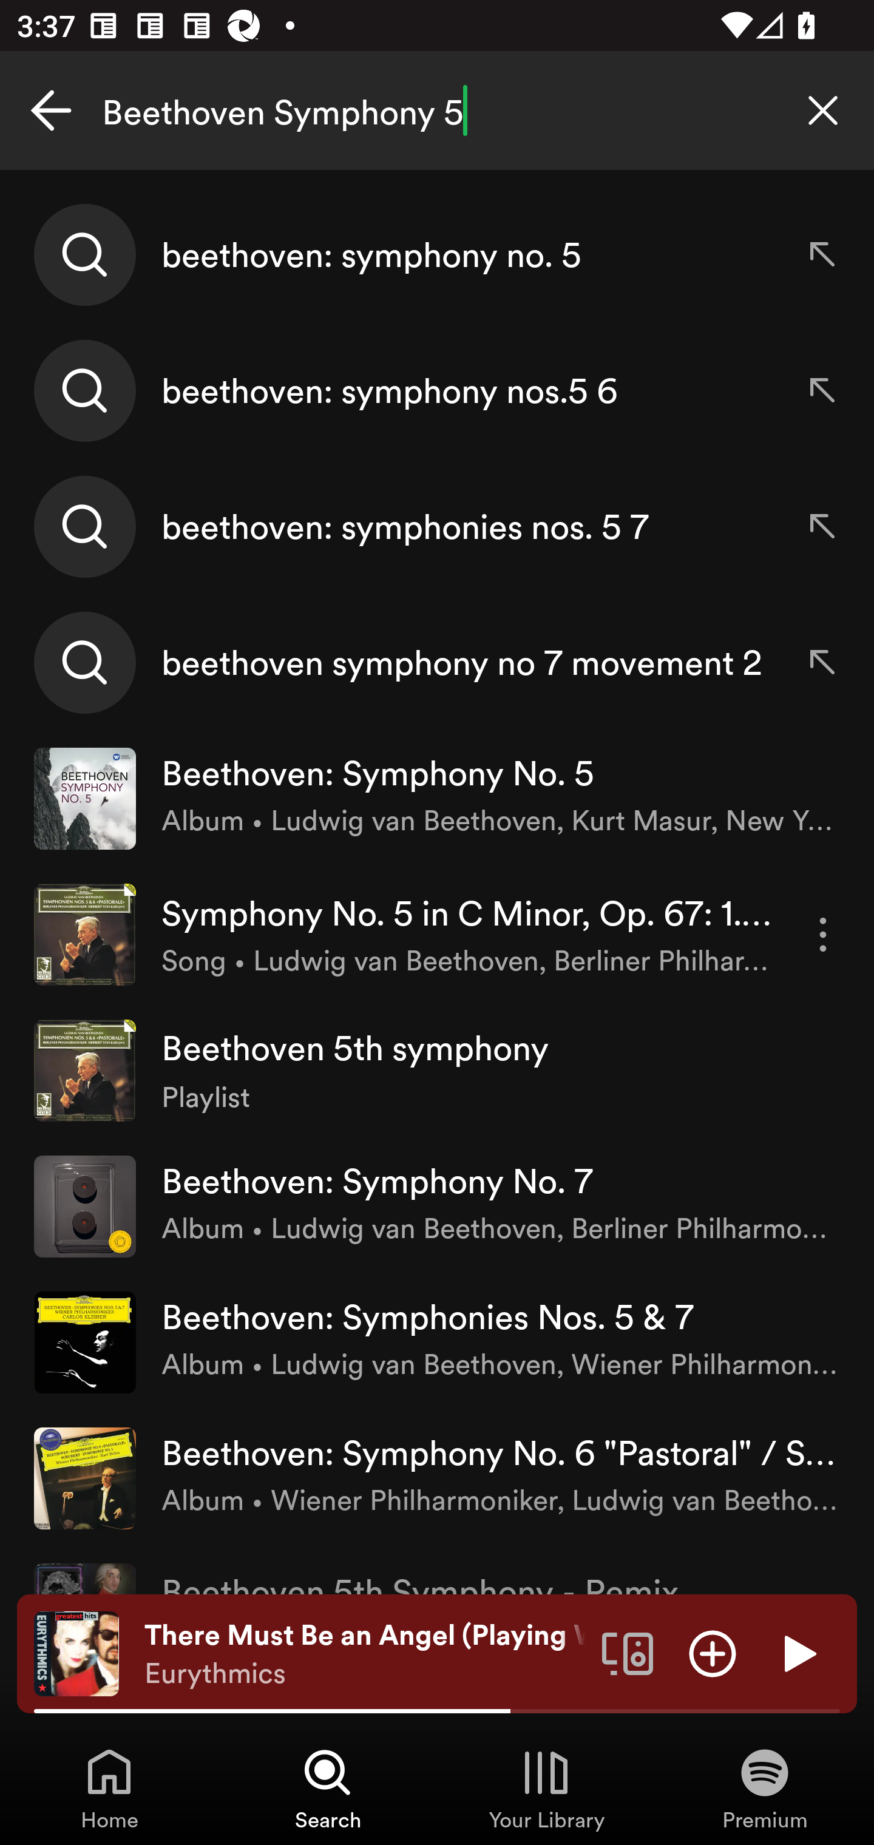 Image resolution: width=874 pixels, height=1845 pixels. Describe the element at coordinates (437, 391) in the screenshot. I see `beethoven: symphony nos.5 6` at that location.